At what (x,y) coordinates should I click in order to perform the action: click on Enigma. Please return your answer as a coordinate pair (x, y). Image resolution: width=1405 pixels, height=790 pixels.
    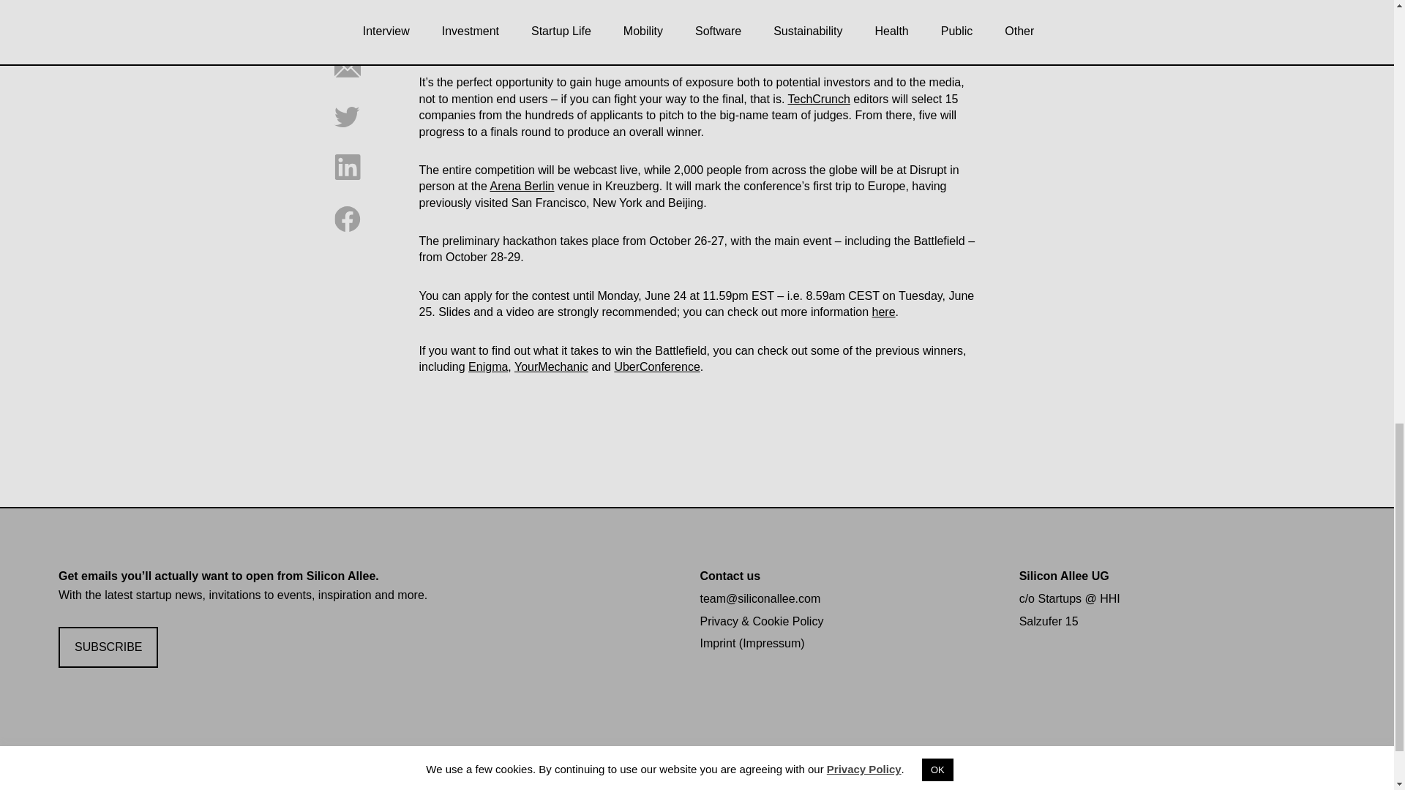
    Looking at the image, I should click on (487, 366).